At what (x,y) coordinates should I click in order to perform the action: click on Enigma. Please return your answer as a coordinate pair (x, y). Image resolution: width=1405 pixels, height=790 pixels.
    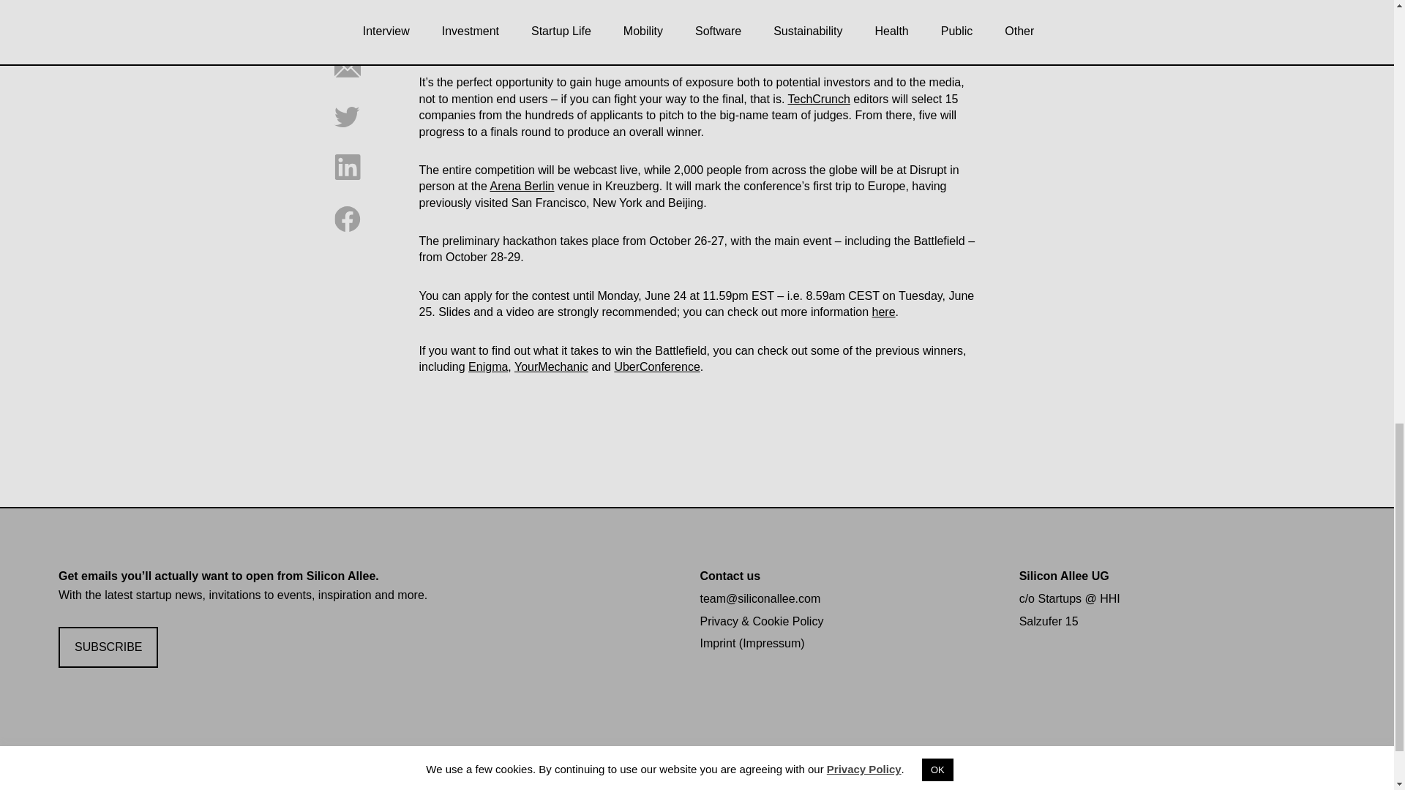
    Looking at the image, I should click on (487, 366).